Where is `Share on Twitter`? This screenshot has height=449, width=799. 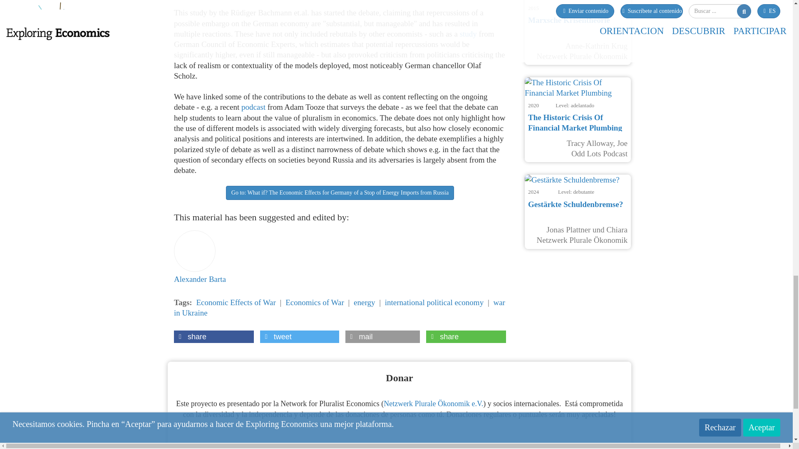 Share on Twitter is located at coordinates (300, 337).